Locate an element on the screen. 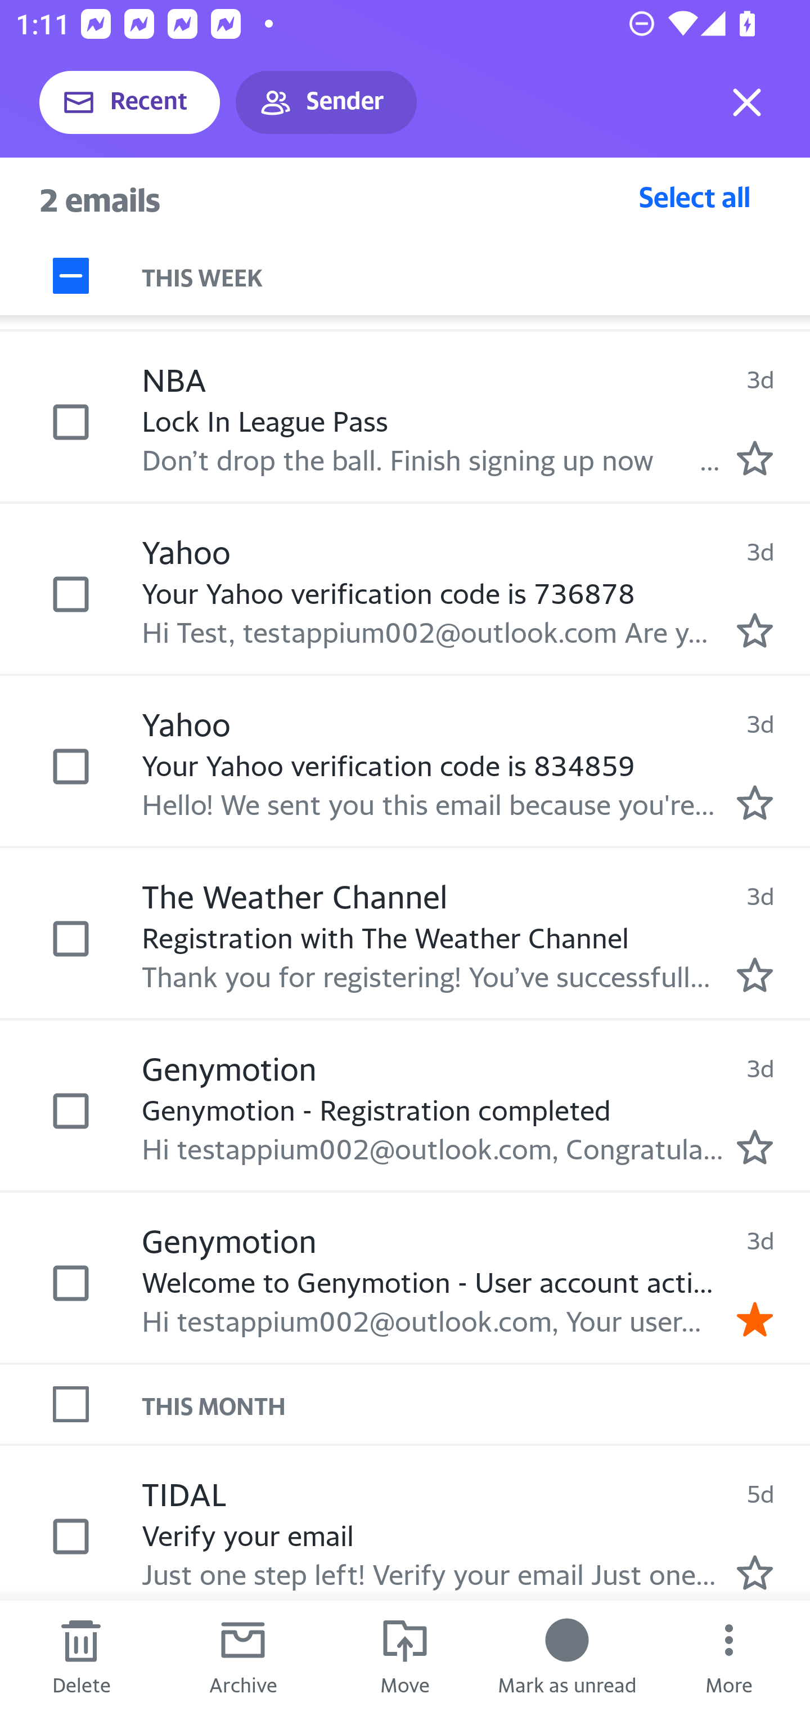 The width and height of the screenshot is (810, 1711). More is located at coordinates (729, 1656).